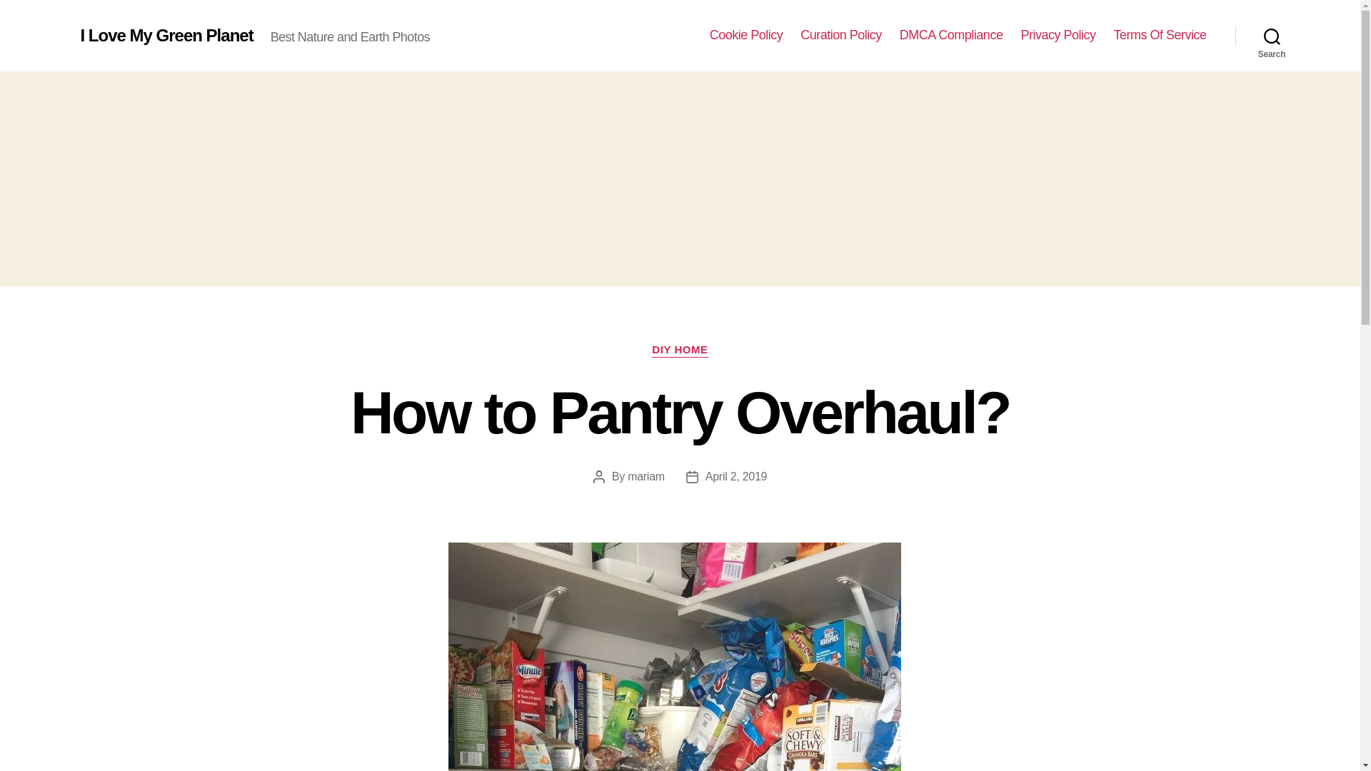  I want to click on April 2, 2019, so click(735, 476).